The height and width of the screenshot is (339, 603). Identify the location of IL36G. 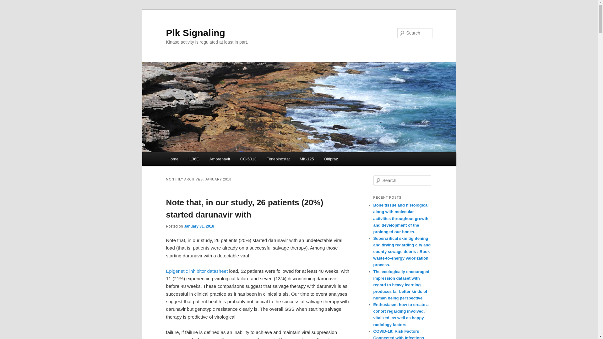
(193, 159).